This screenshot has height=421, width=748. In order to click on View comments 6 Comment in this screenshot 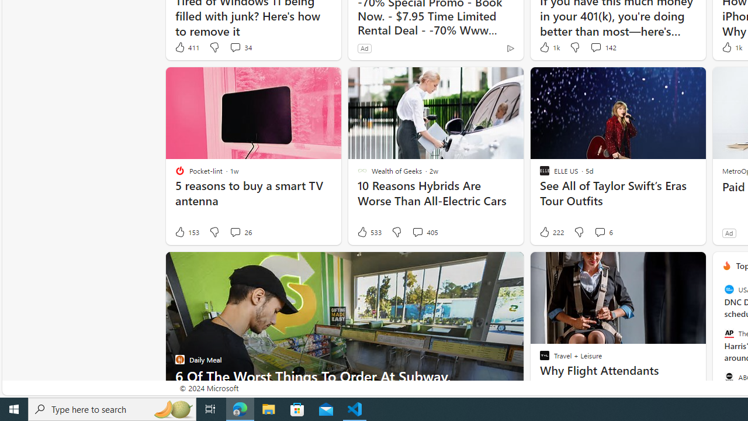, I will do `click(600, 232)`.